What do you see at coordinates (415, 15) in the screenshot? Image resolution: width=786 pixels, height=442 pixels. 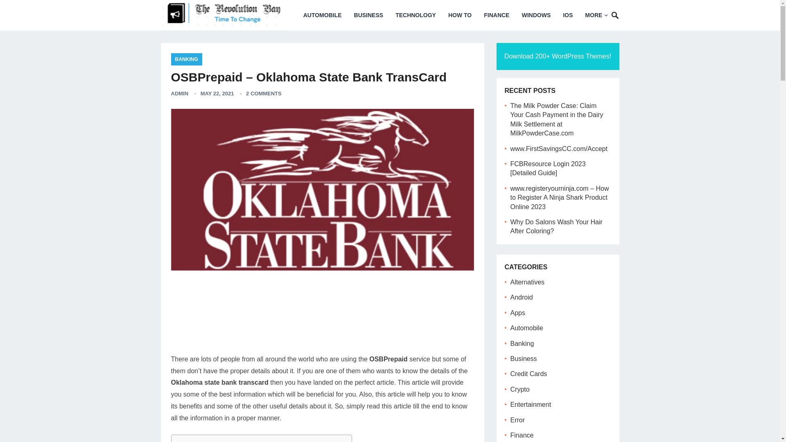 I see `TECHNOLOGY` at bounding box center [415, 15].